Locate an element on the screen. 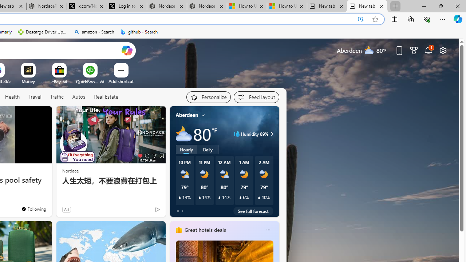 Image resolution: width=466 pixels, height=262 pixels. How to Use a Monitor With Your Closed Laptop is located at coordinates (287, 7).